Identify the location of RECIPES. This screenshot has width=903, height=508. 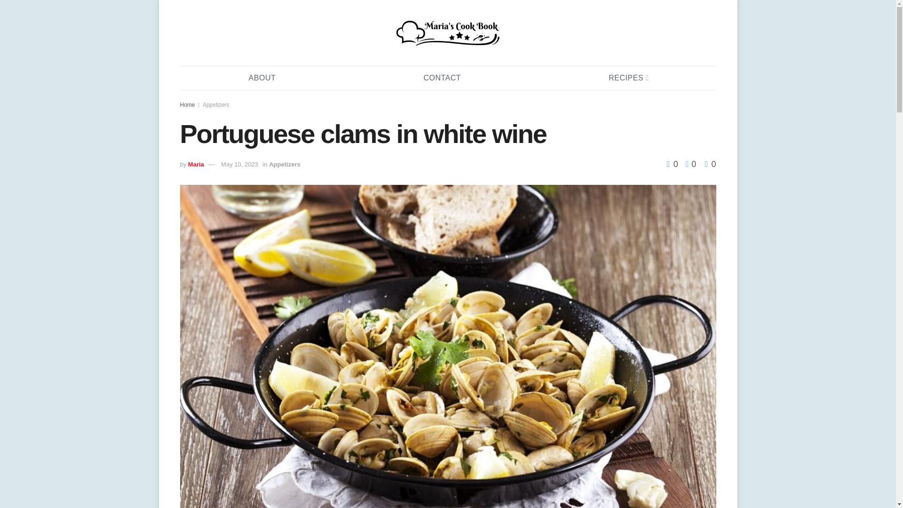
(628, 78).